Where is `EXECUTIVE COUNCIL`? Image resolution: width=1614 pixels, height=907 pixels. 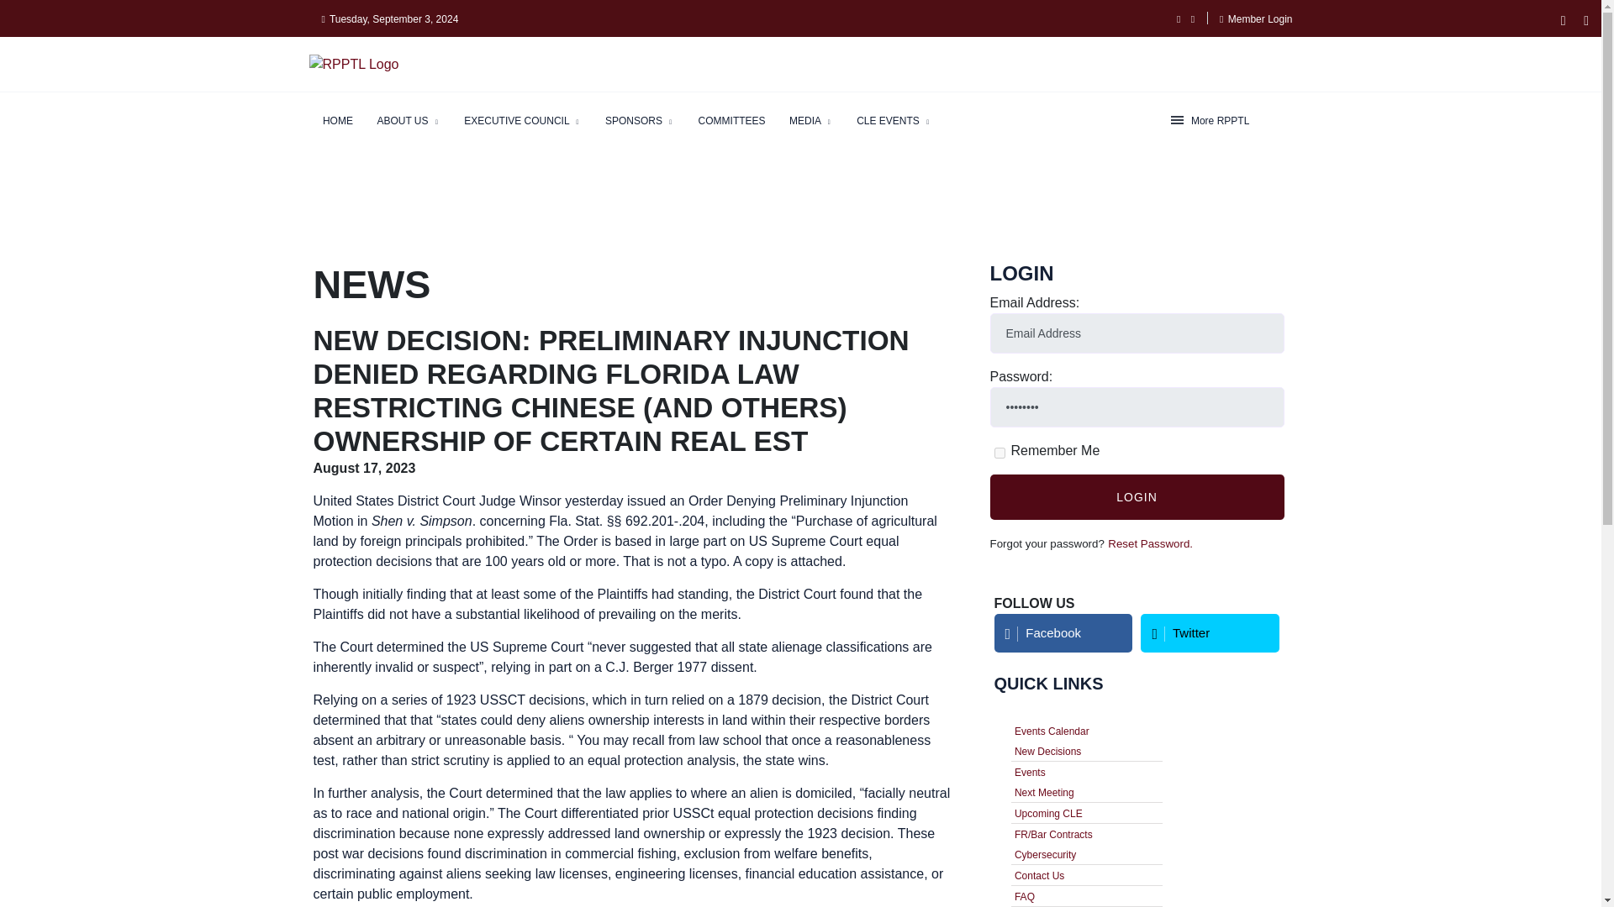
EXECUTIVE COUNCIL is located at coordinates (521, 121).